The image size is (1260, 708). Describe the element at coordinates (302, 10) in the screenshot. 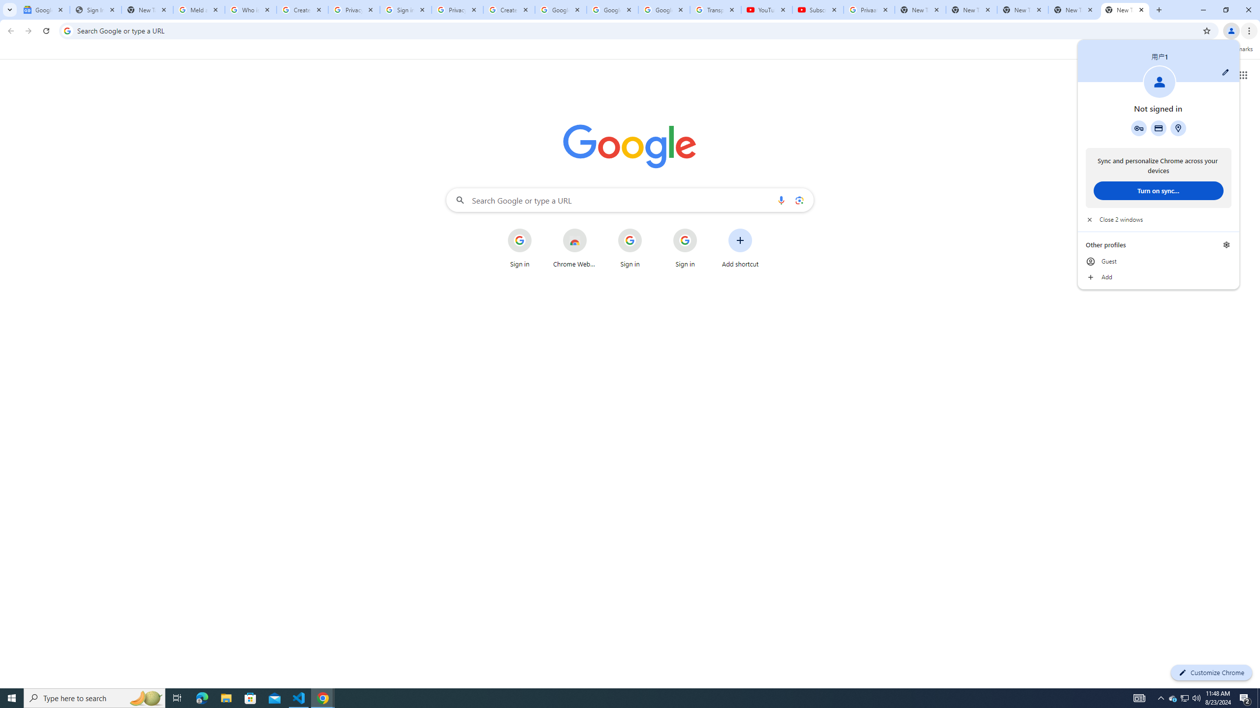

I see `Create your Google Account` at that location.